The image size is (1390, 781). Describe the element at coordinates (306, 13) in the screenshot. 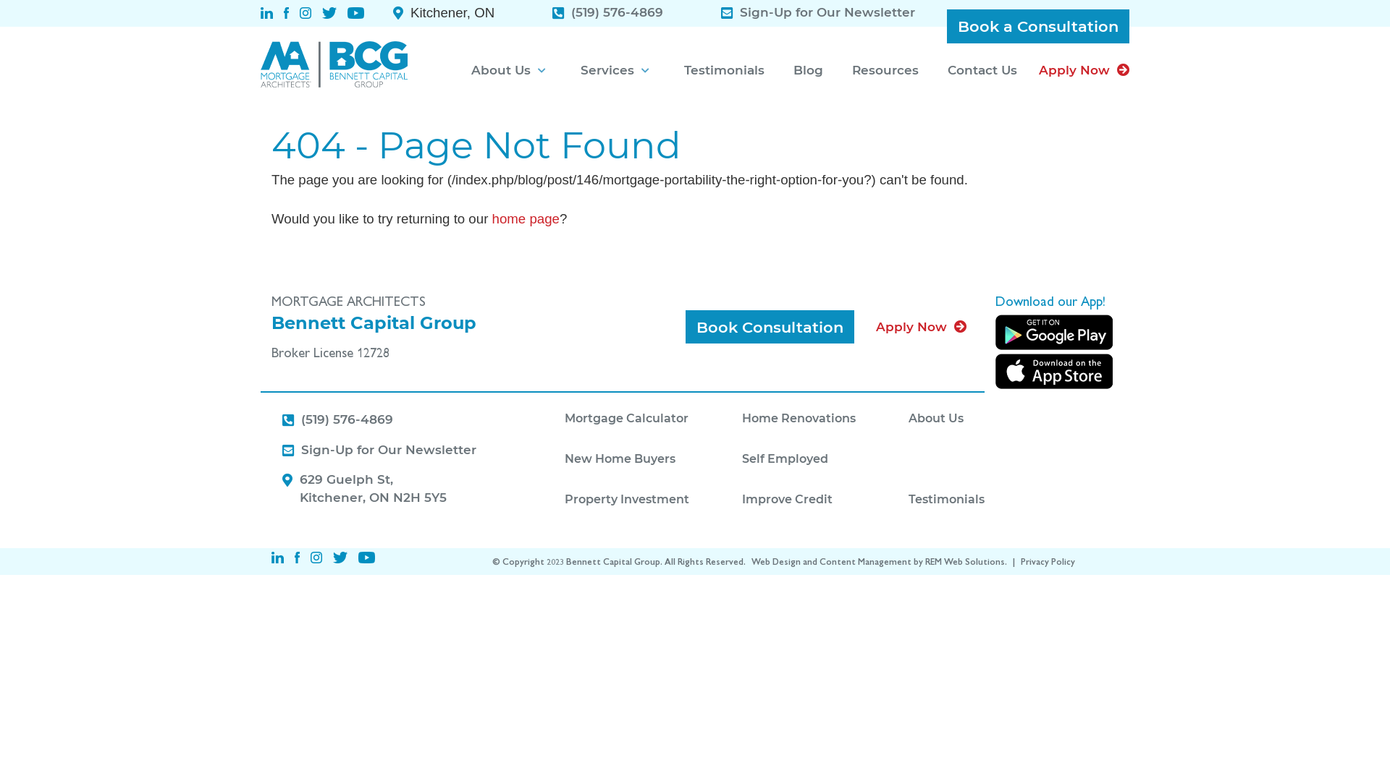

I see `Instagram` at that location.